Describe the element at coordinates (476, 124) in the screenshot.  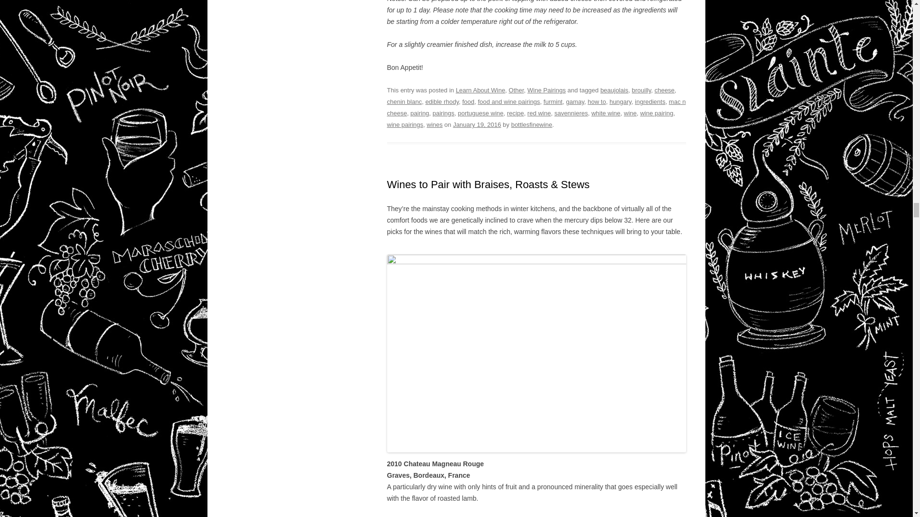
I see `2:38 PM` at that location.